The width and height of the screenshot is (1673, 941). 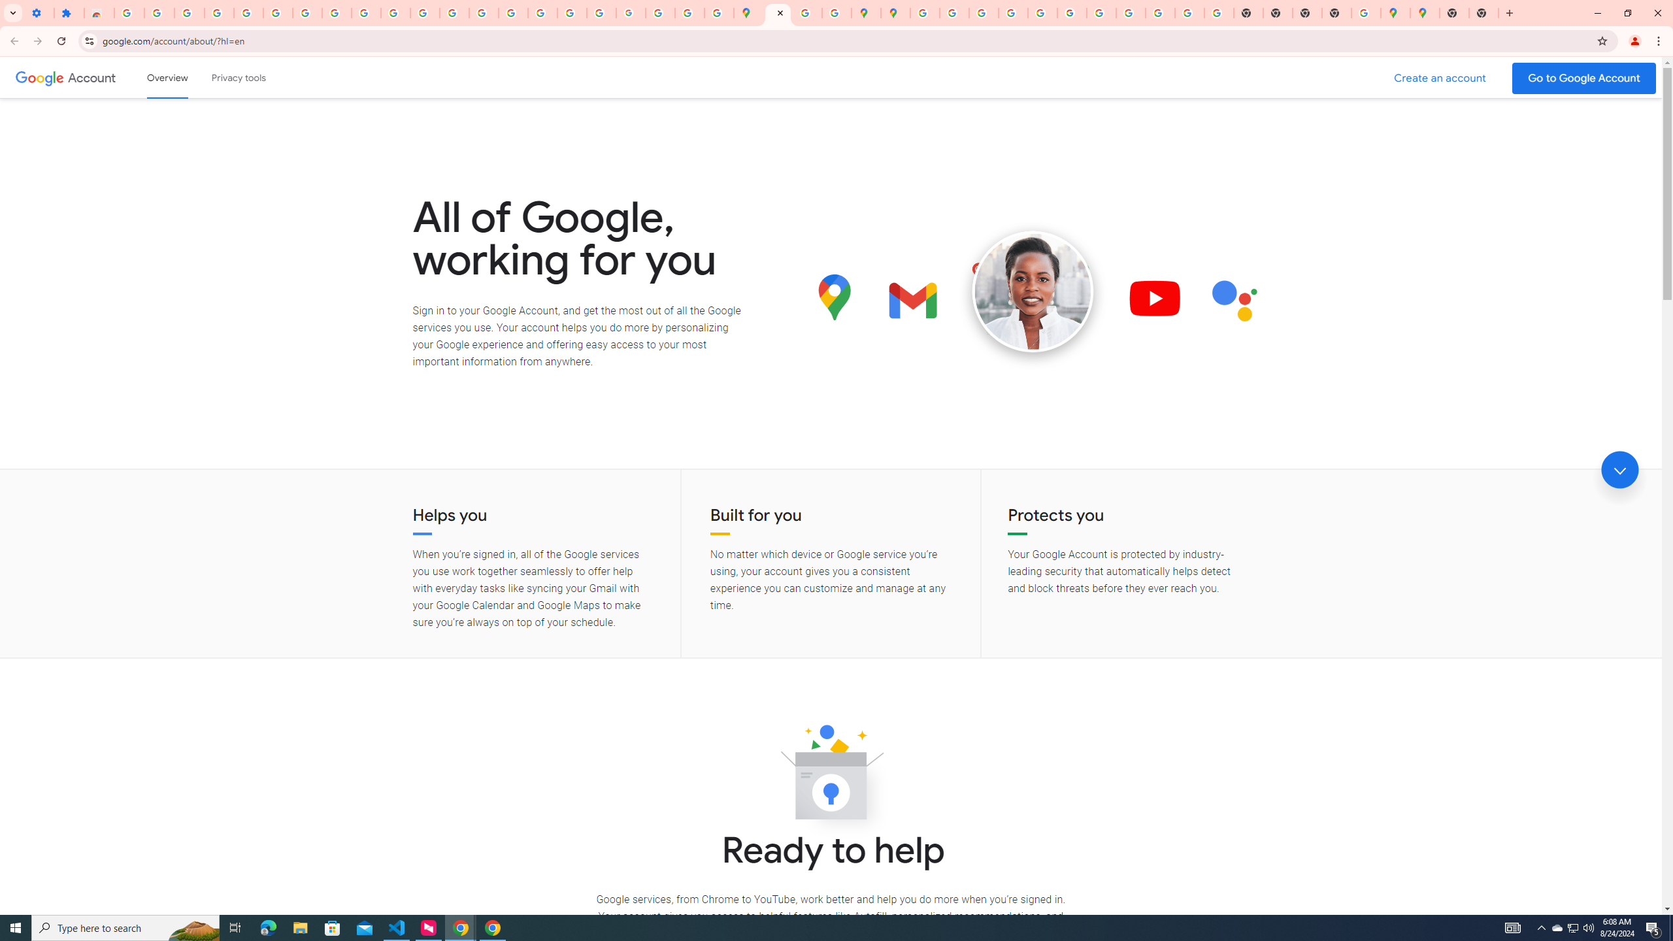 What do you see at coordinates (93, 77) in the screenshot?
I see `Google Account` at bounding box center [93, 77].